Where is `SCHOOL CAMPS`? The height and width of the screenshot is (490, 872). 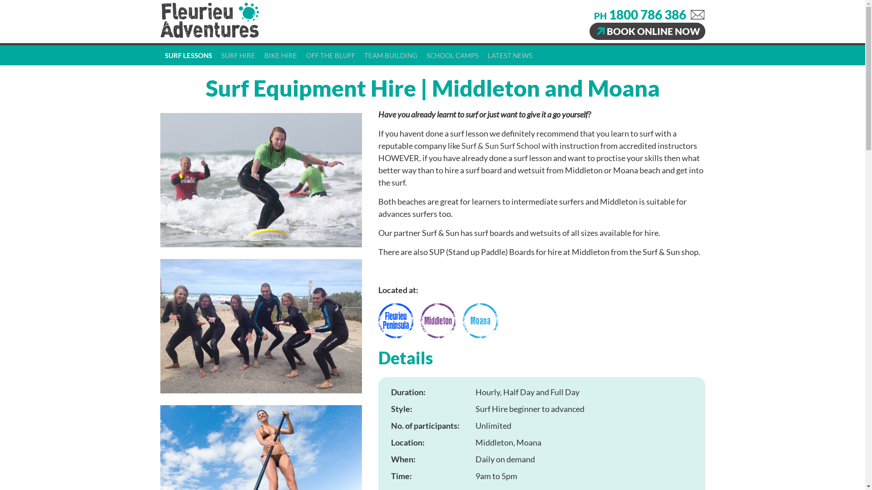
SCHOOL CAMPS is located at coordinates (452, 55).